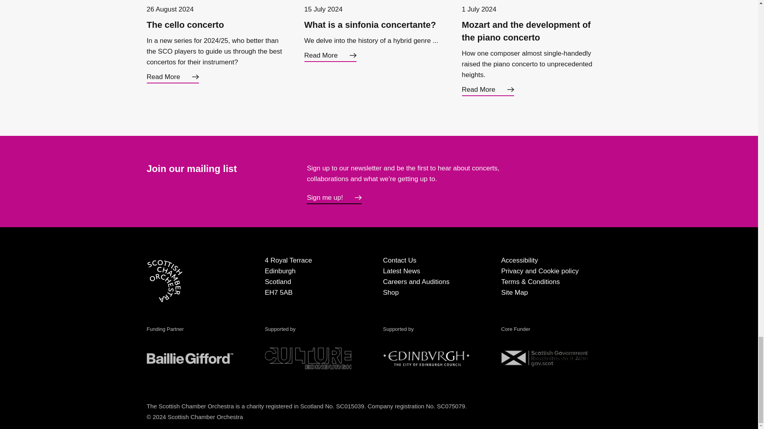  I want to click on Privacy and Cookie policy, so click(540, 271).